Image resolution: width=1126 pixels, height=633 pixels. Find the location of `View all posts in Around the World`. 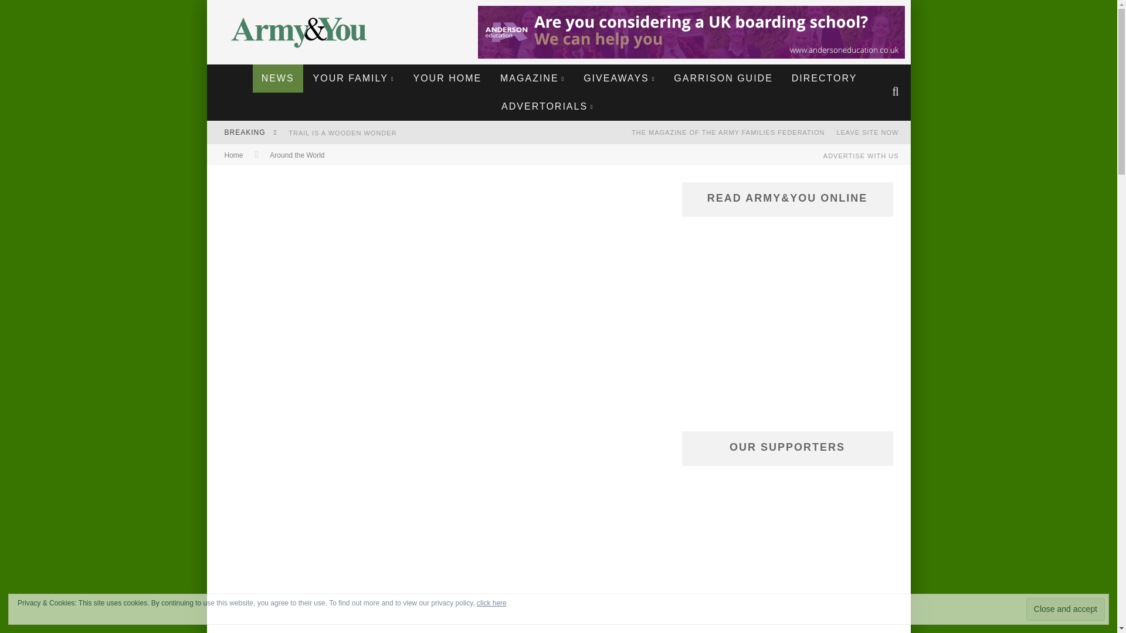

View all posts in Around the World is located at coordinates (297, 155).